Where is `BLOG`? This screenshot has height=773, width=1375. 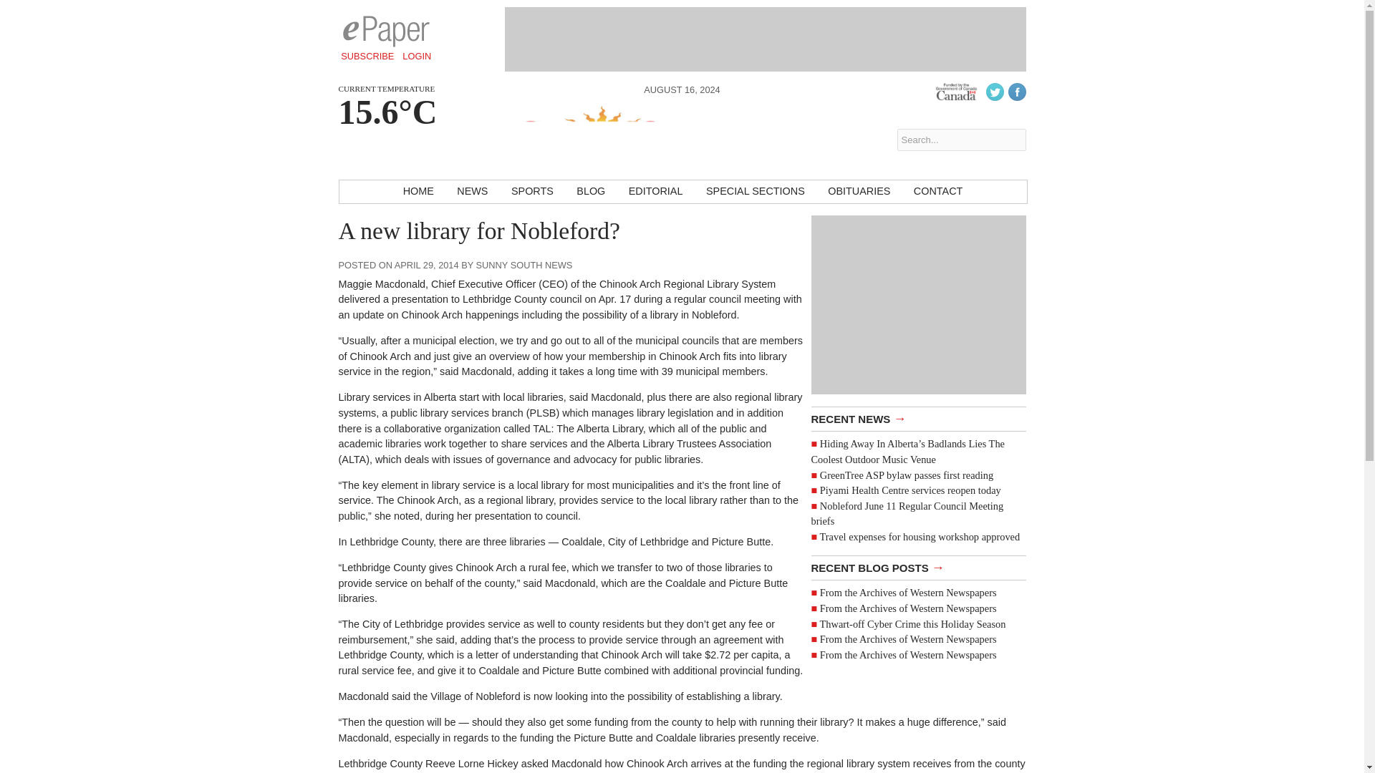 BLOG is located at coordinates (590, 192).